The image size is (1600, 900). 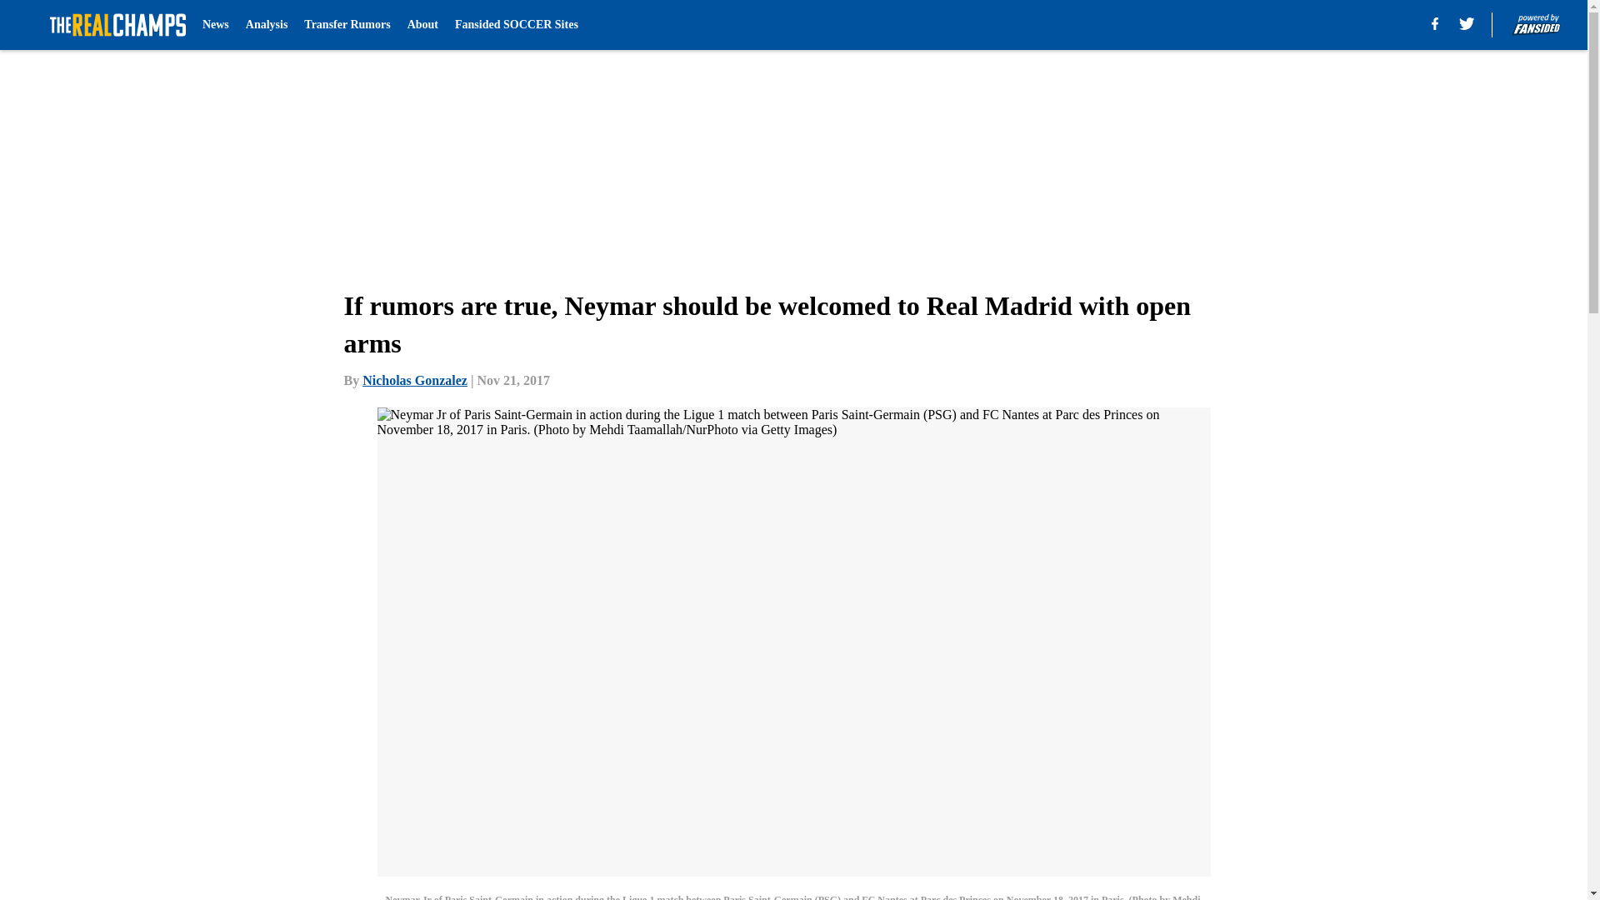 What do you see at coordinates (423, 25) in the screenshot?
I see `About` at bounding box center [423, 25].